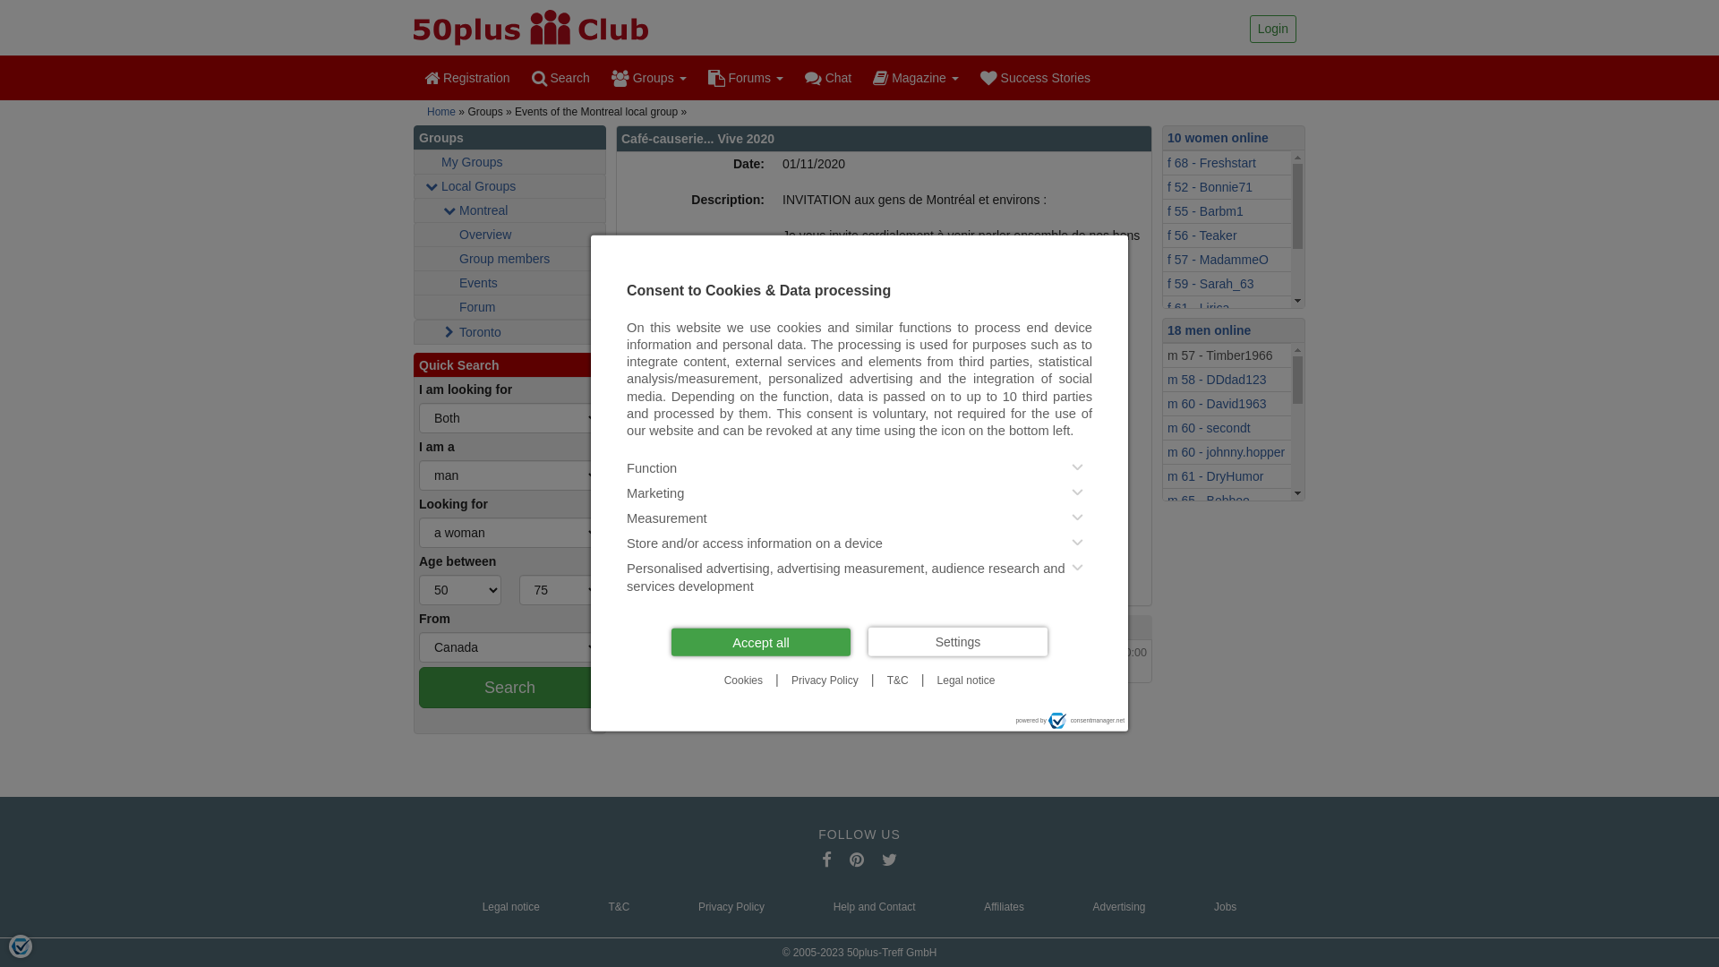 The height and width of the screenshot is (967, 1719). I want to click on m 57 - Guitarman66, so click(1227, 621).